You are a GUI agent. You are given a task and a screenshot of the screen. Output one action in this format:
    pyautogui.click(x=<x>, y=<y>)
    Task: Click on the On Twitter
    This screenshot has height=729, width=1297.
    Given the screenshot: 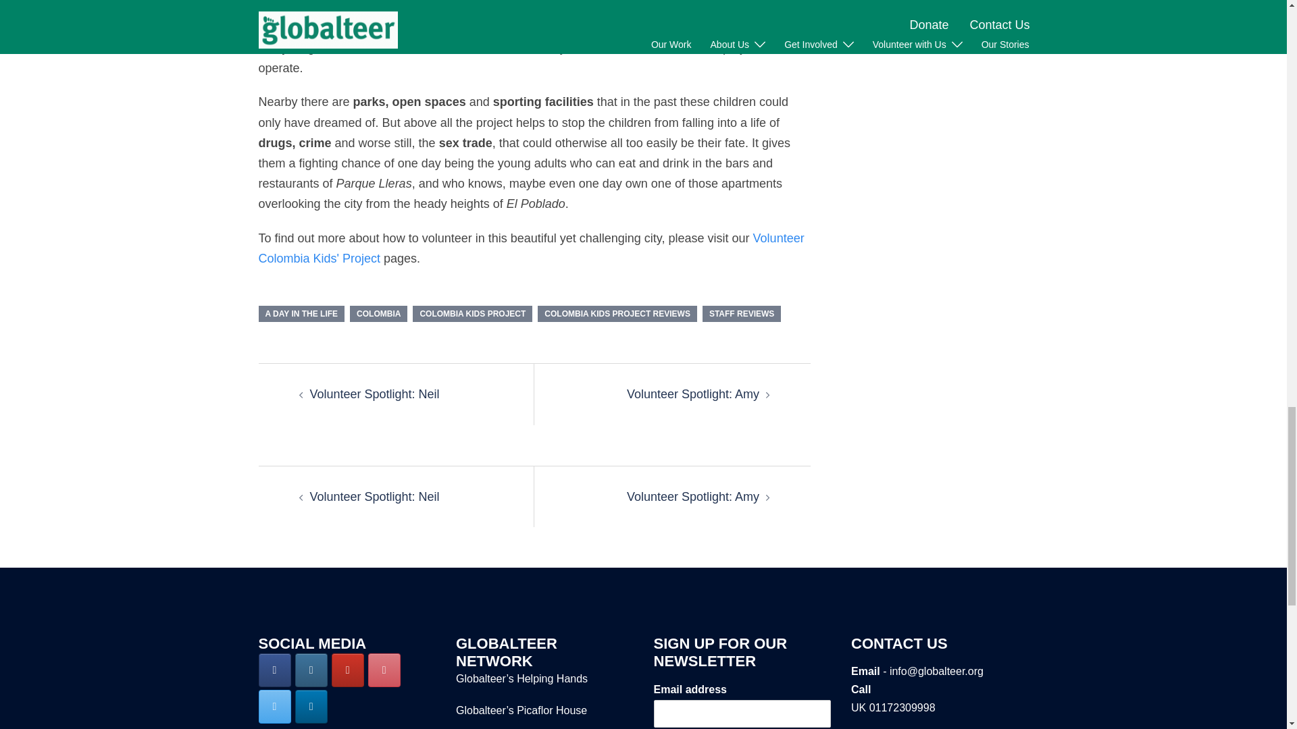 What is the action you would take?
    pyautogui.click(x=274, y=706)
    